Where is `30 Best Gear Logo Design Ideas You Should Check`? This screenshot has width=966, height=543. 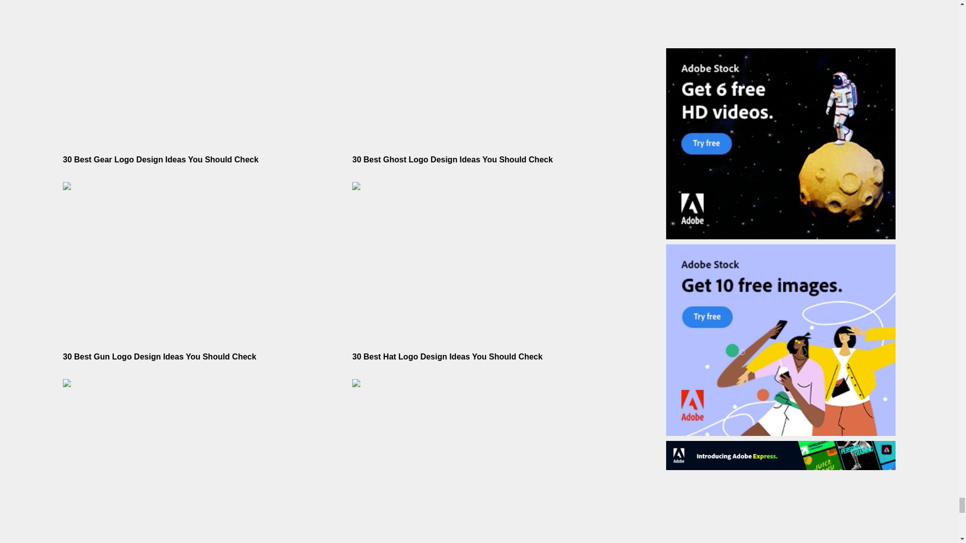 30 Best Gear Logo Design Ideas You Should Check is located at coordinates (160, 159).